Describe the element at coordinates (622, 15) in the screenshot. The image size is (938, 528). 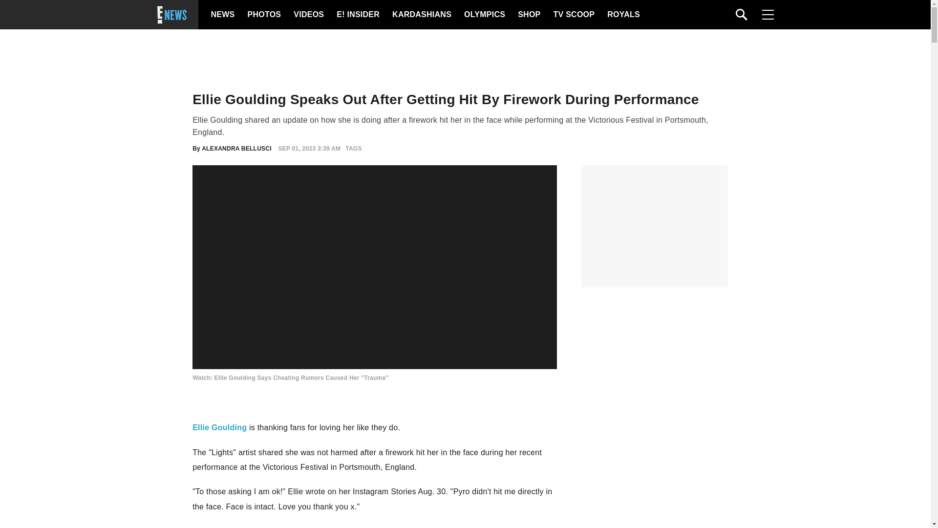
I see `ROYALS` at that location.